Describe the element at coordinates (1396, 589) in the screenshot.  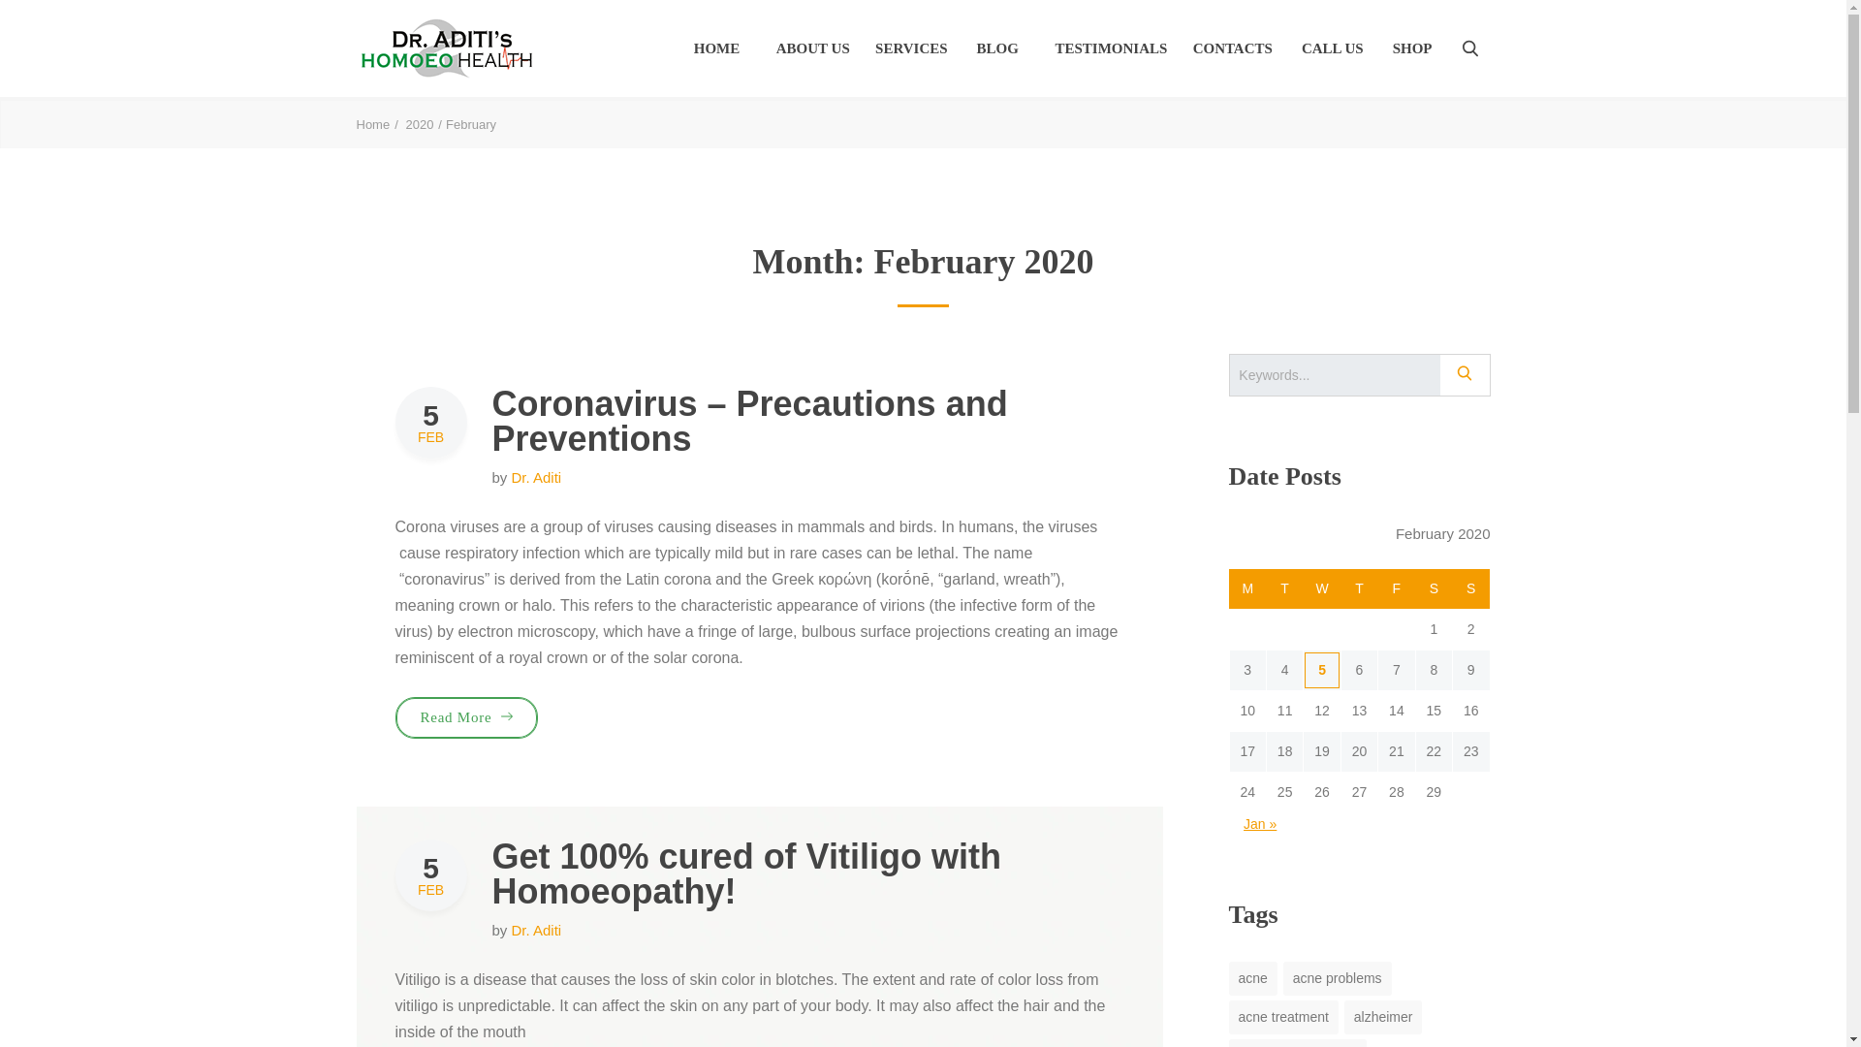
I see `Friday` at that location.